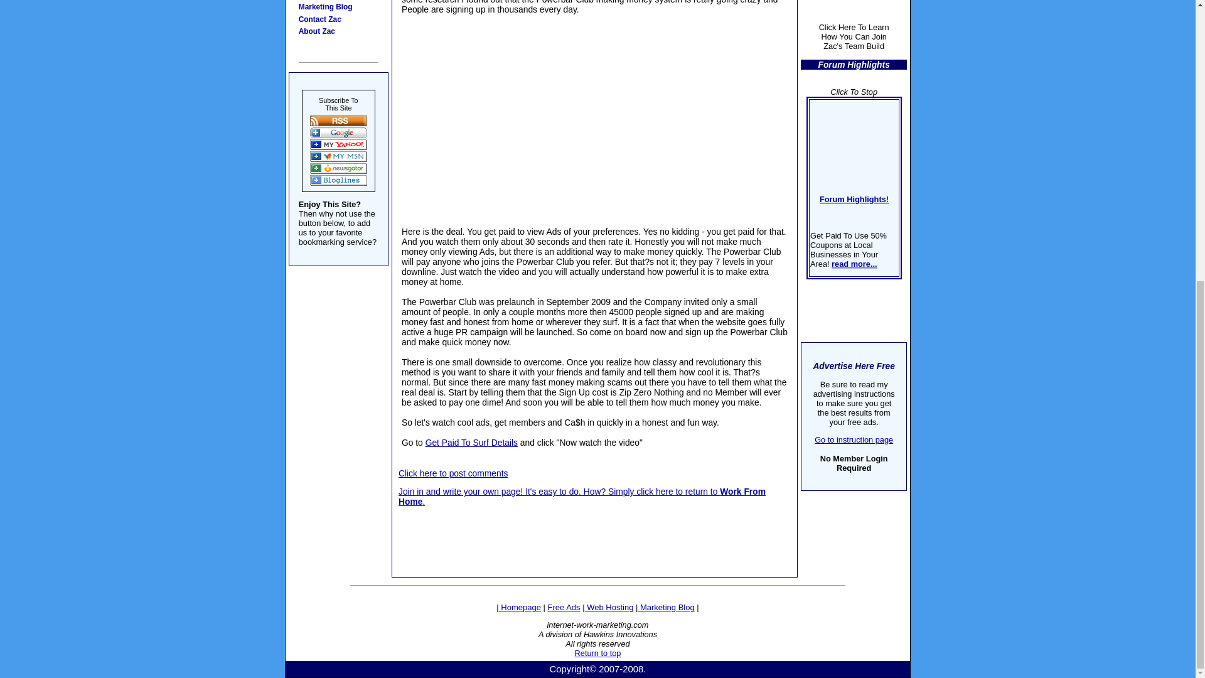 This screenshot has width=1205, height=678. I want to click on Go to instruction page, so click(854, 439).